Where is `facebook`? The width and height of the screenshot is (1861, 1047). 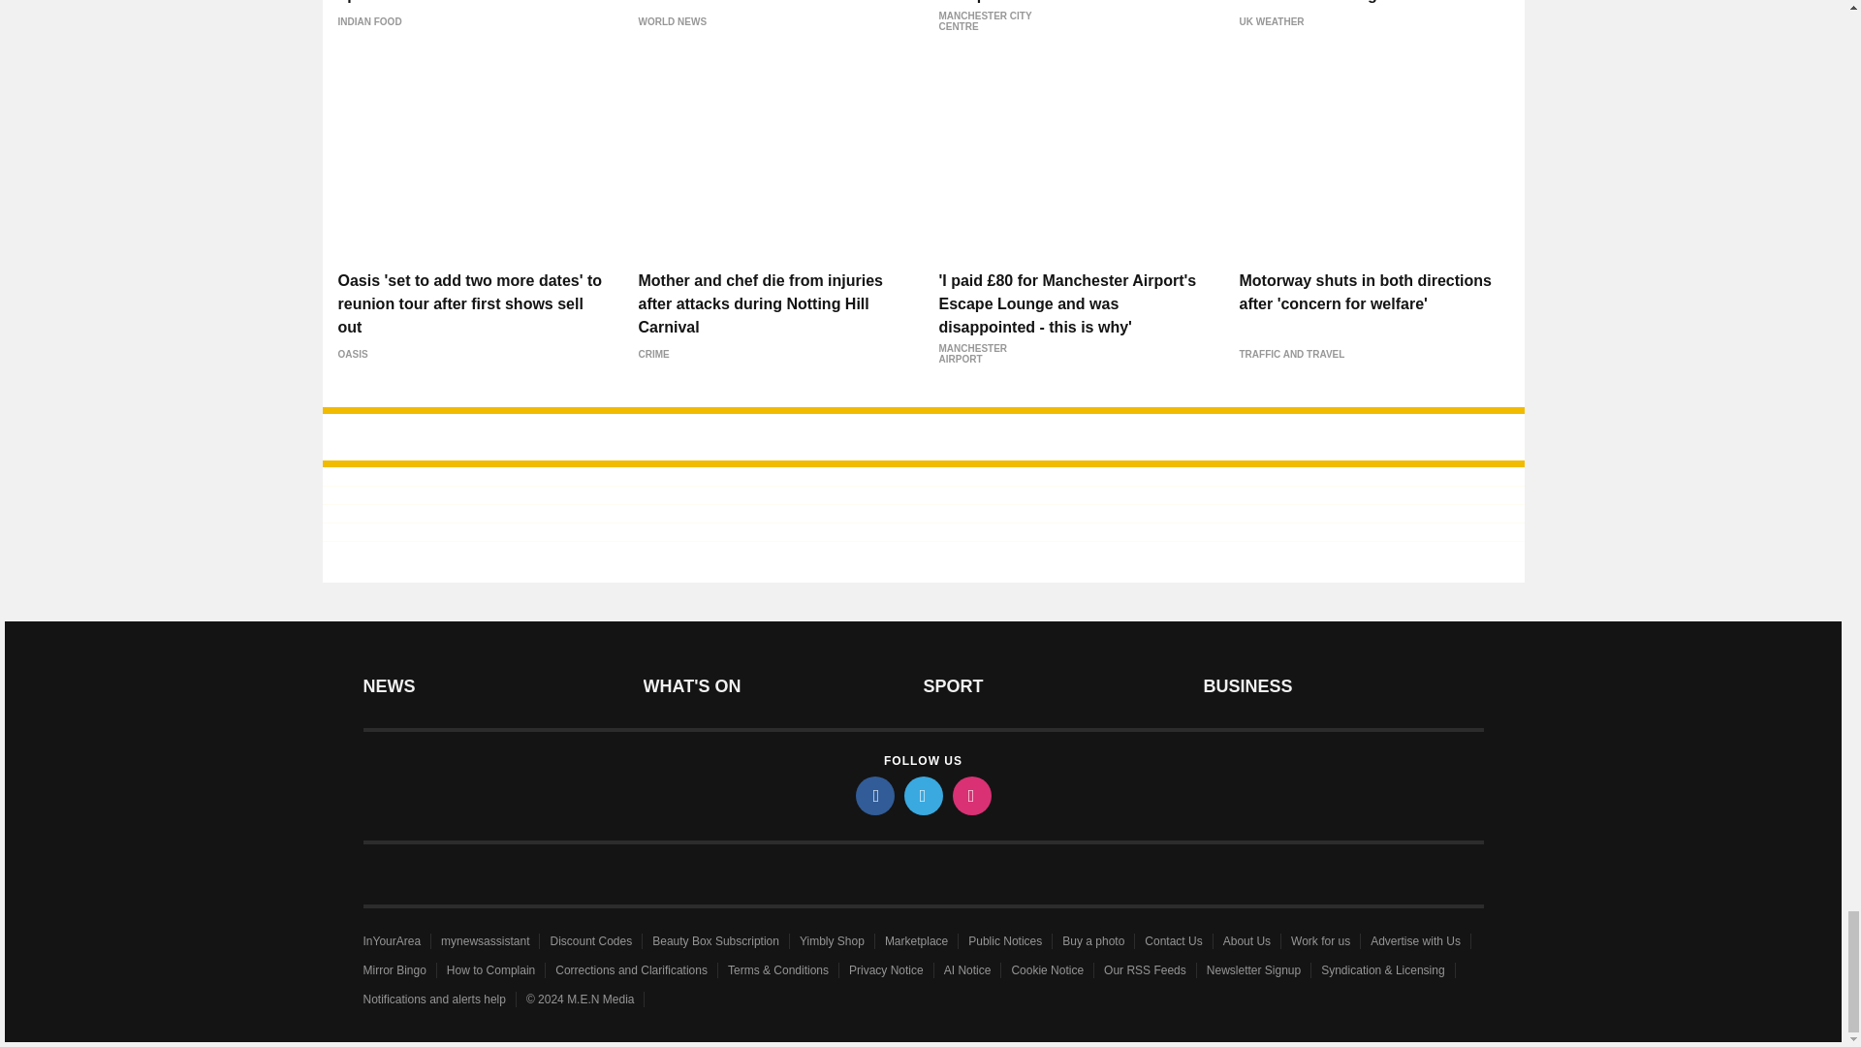 facebook is located at coordinates (873, 796).